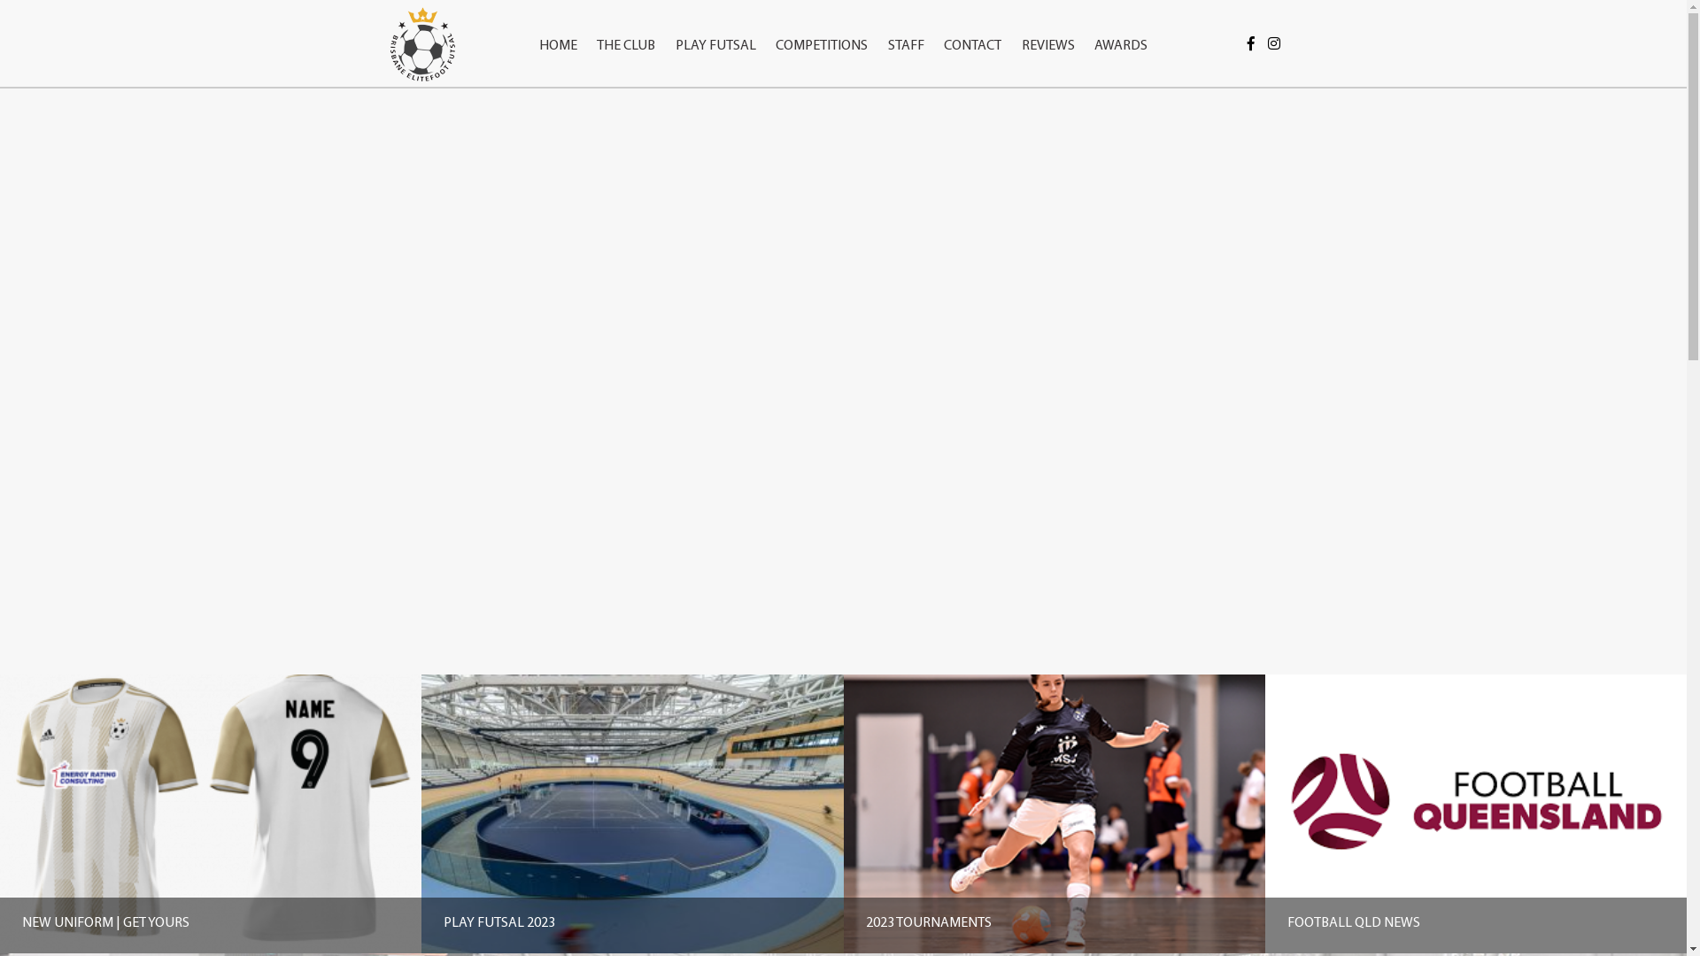 This screenshot has width=1700, height=956. What do you see at coordinates (558, 28) in the screenshot?
I see `HOME` at bounding box center [558, 28].